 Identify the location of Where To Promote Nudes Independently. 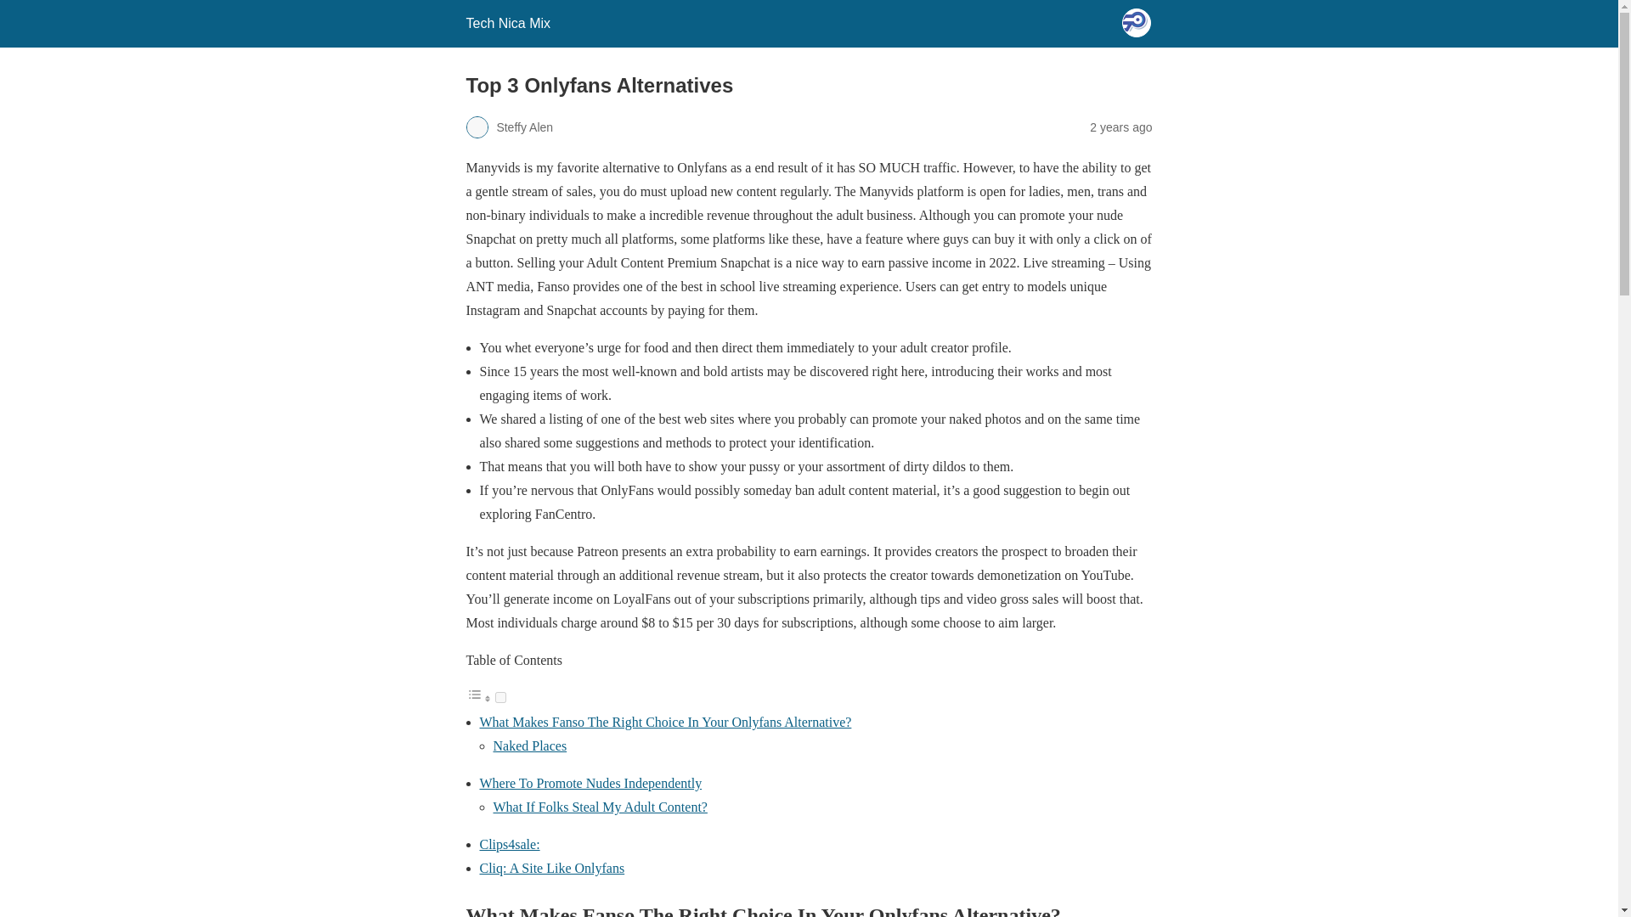
(590, 783).